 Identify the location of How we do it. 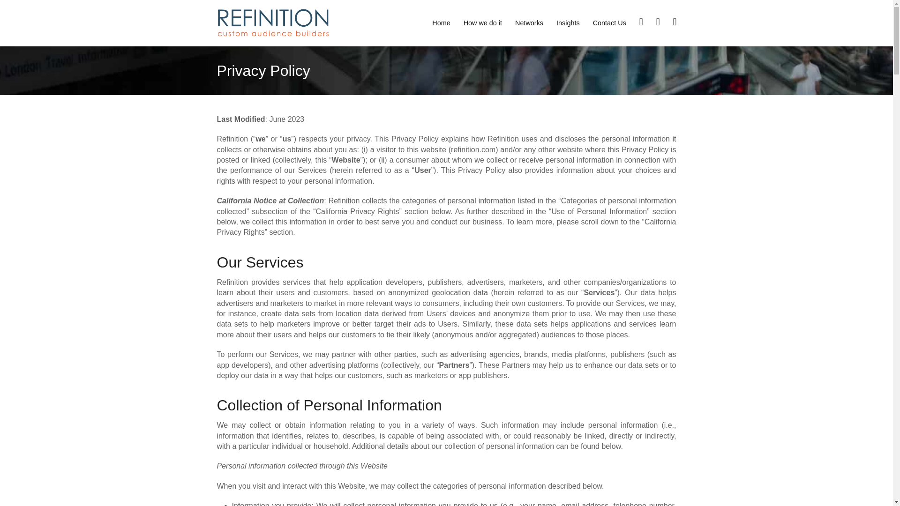
(483, 22).